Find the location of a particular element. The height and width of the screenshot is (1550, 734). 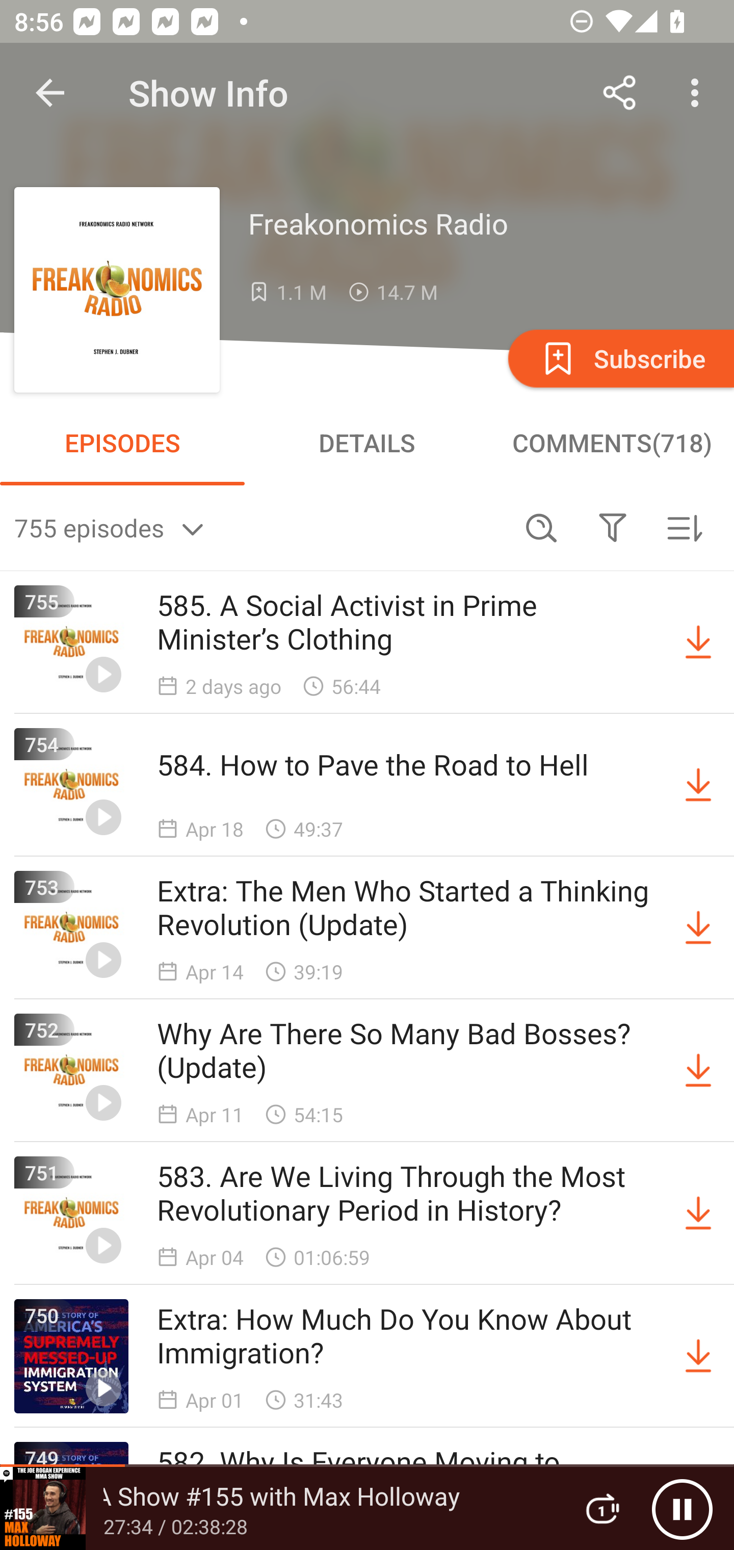

 Search is located at coordinates (541, 527).